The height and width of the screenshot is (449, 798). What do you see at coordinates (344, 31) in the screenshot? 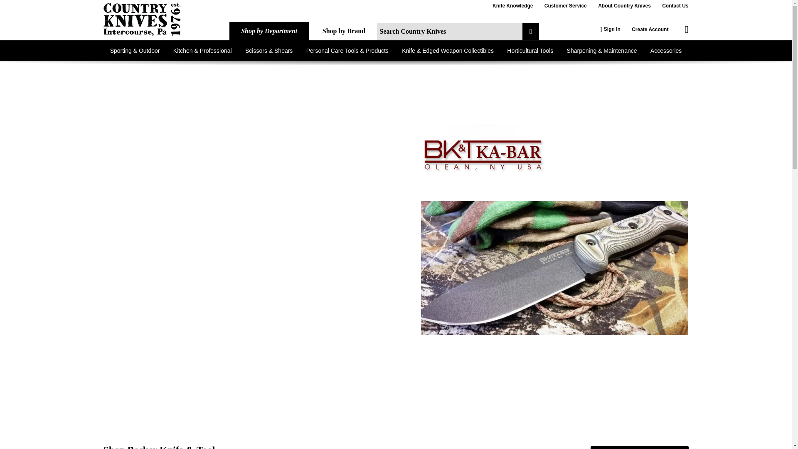
I see `Shop by Brand` at bounding box center [344, 31].